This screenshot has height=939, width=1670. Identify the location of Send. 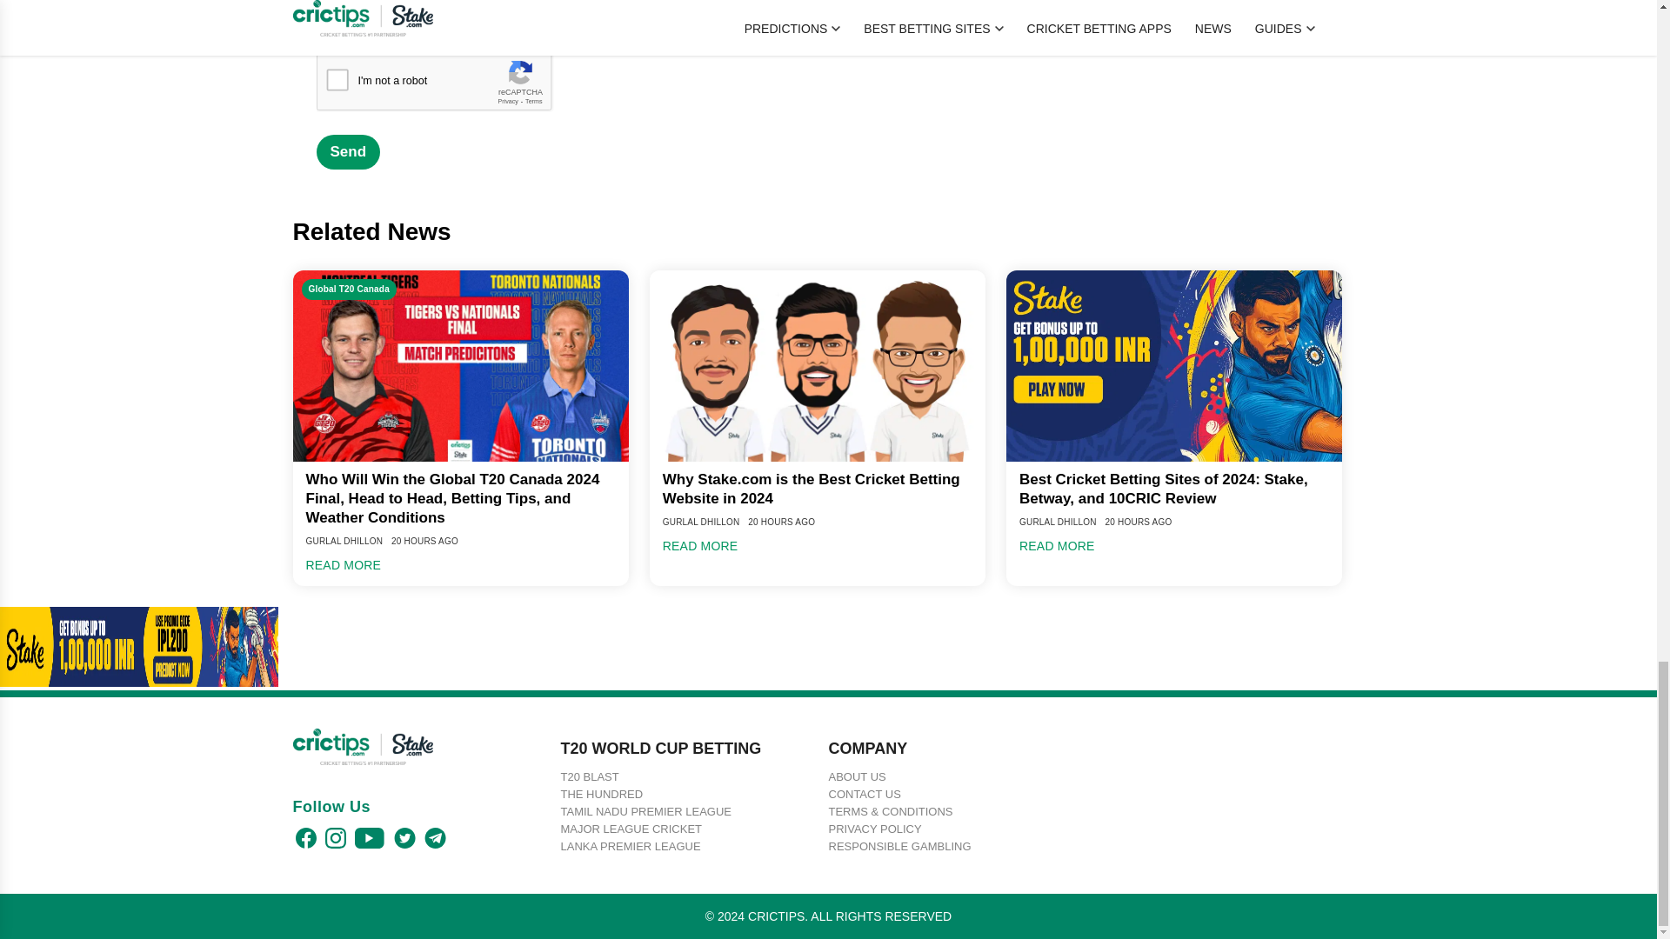
(348, 152).